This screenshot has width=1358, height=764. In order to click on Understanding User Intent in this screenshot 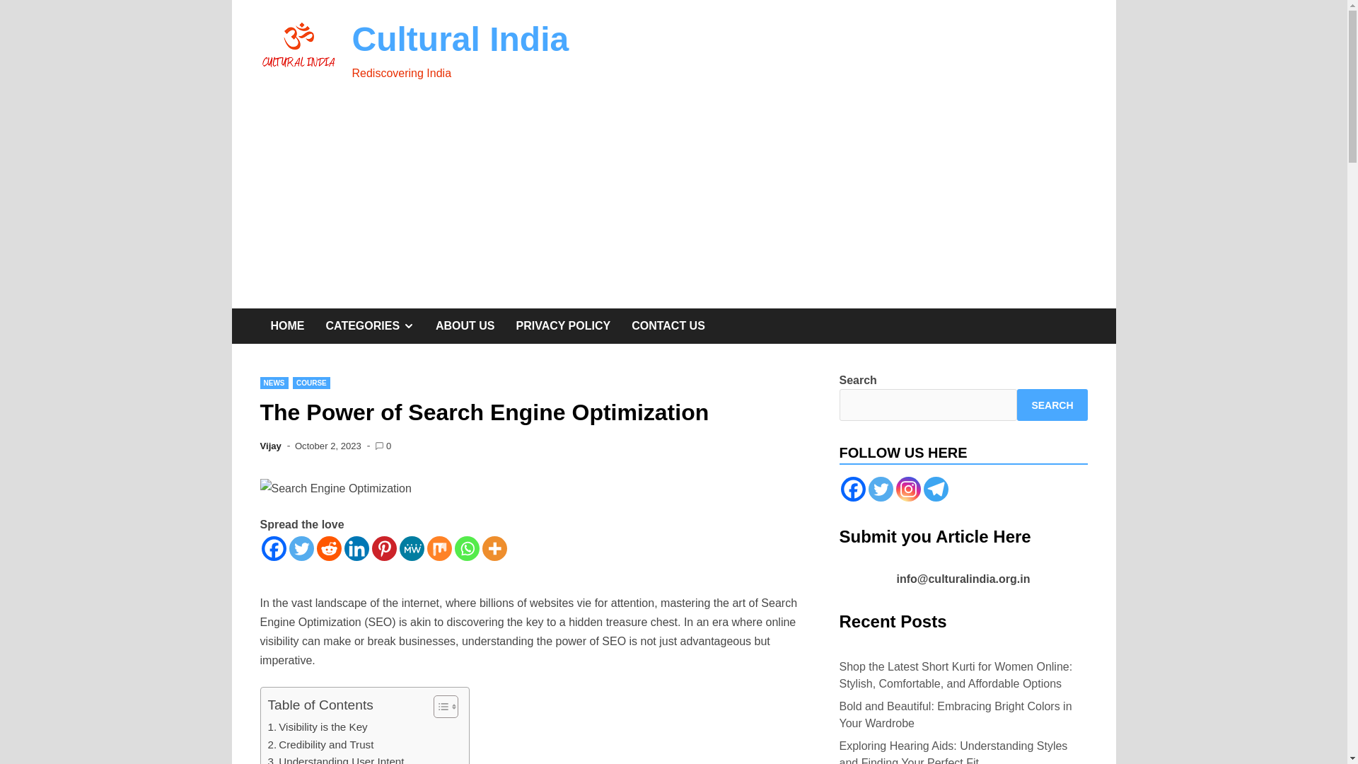, I will do `click(335, 758)`.